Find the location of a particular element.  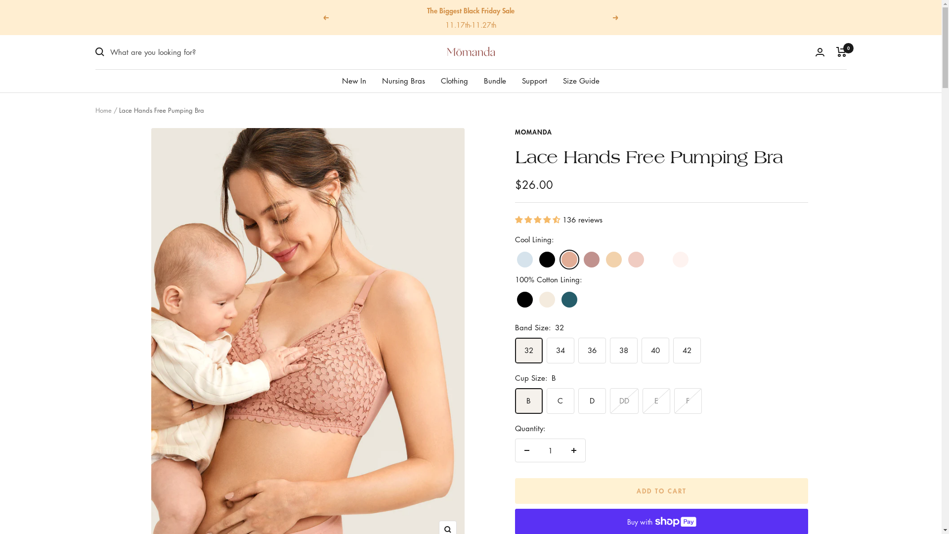

7606320693433_ql_Spruce Green is located at coordinates (560, 265).